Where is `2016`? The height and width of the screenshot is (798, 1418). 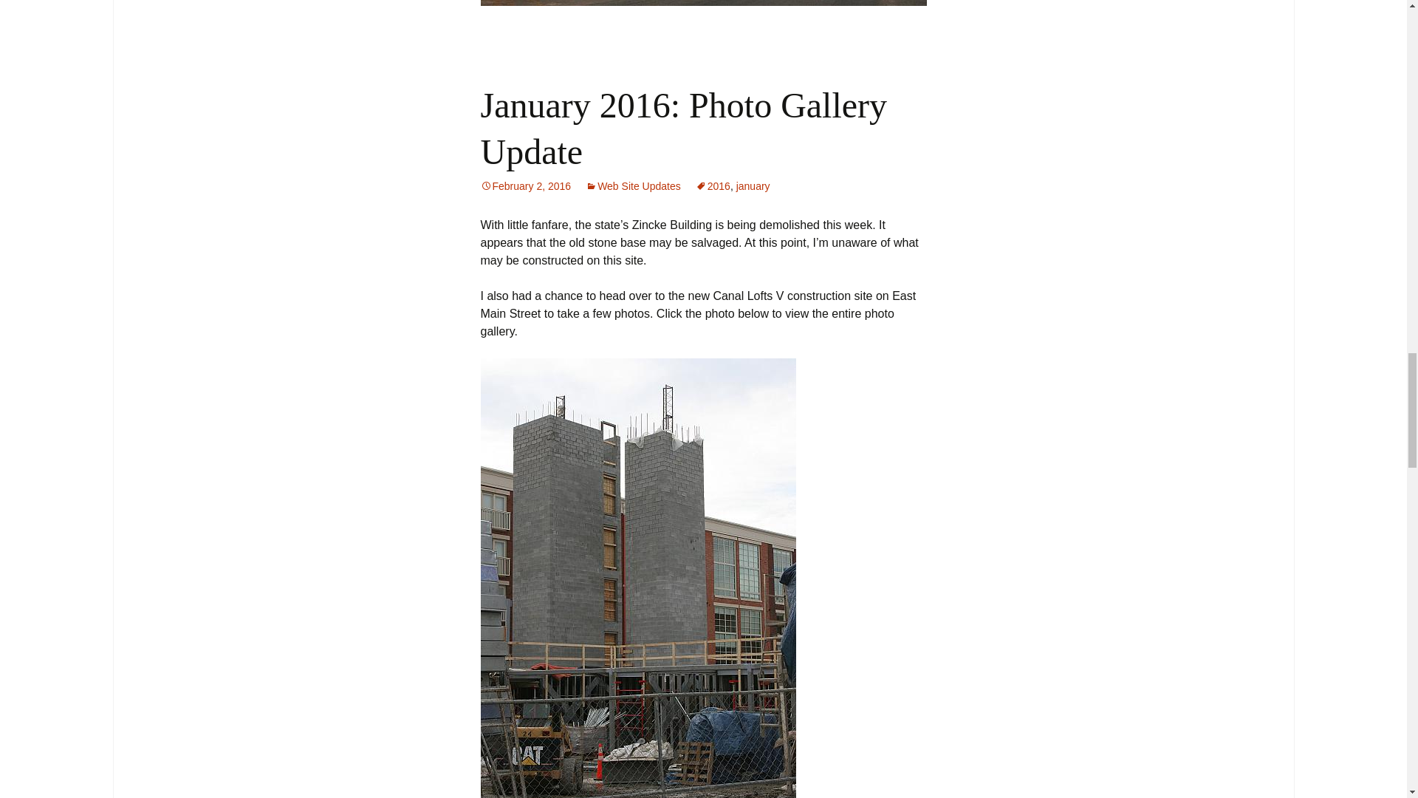 2016 is located at coordinates (713, 186).